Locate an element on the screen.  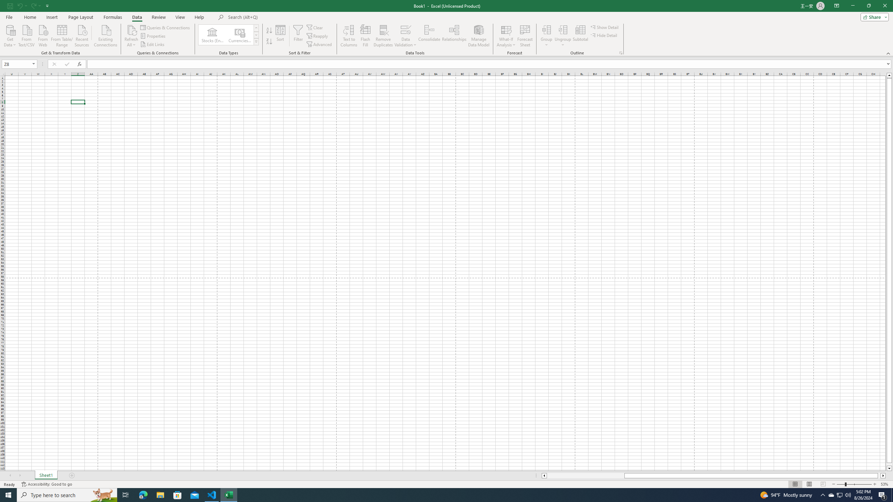
Insert is located at coordinates (52, 17).